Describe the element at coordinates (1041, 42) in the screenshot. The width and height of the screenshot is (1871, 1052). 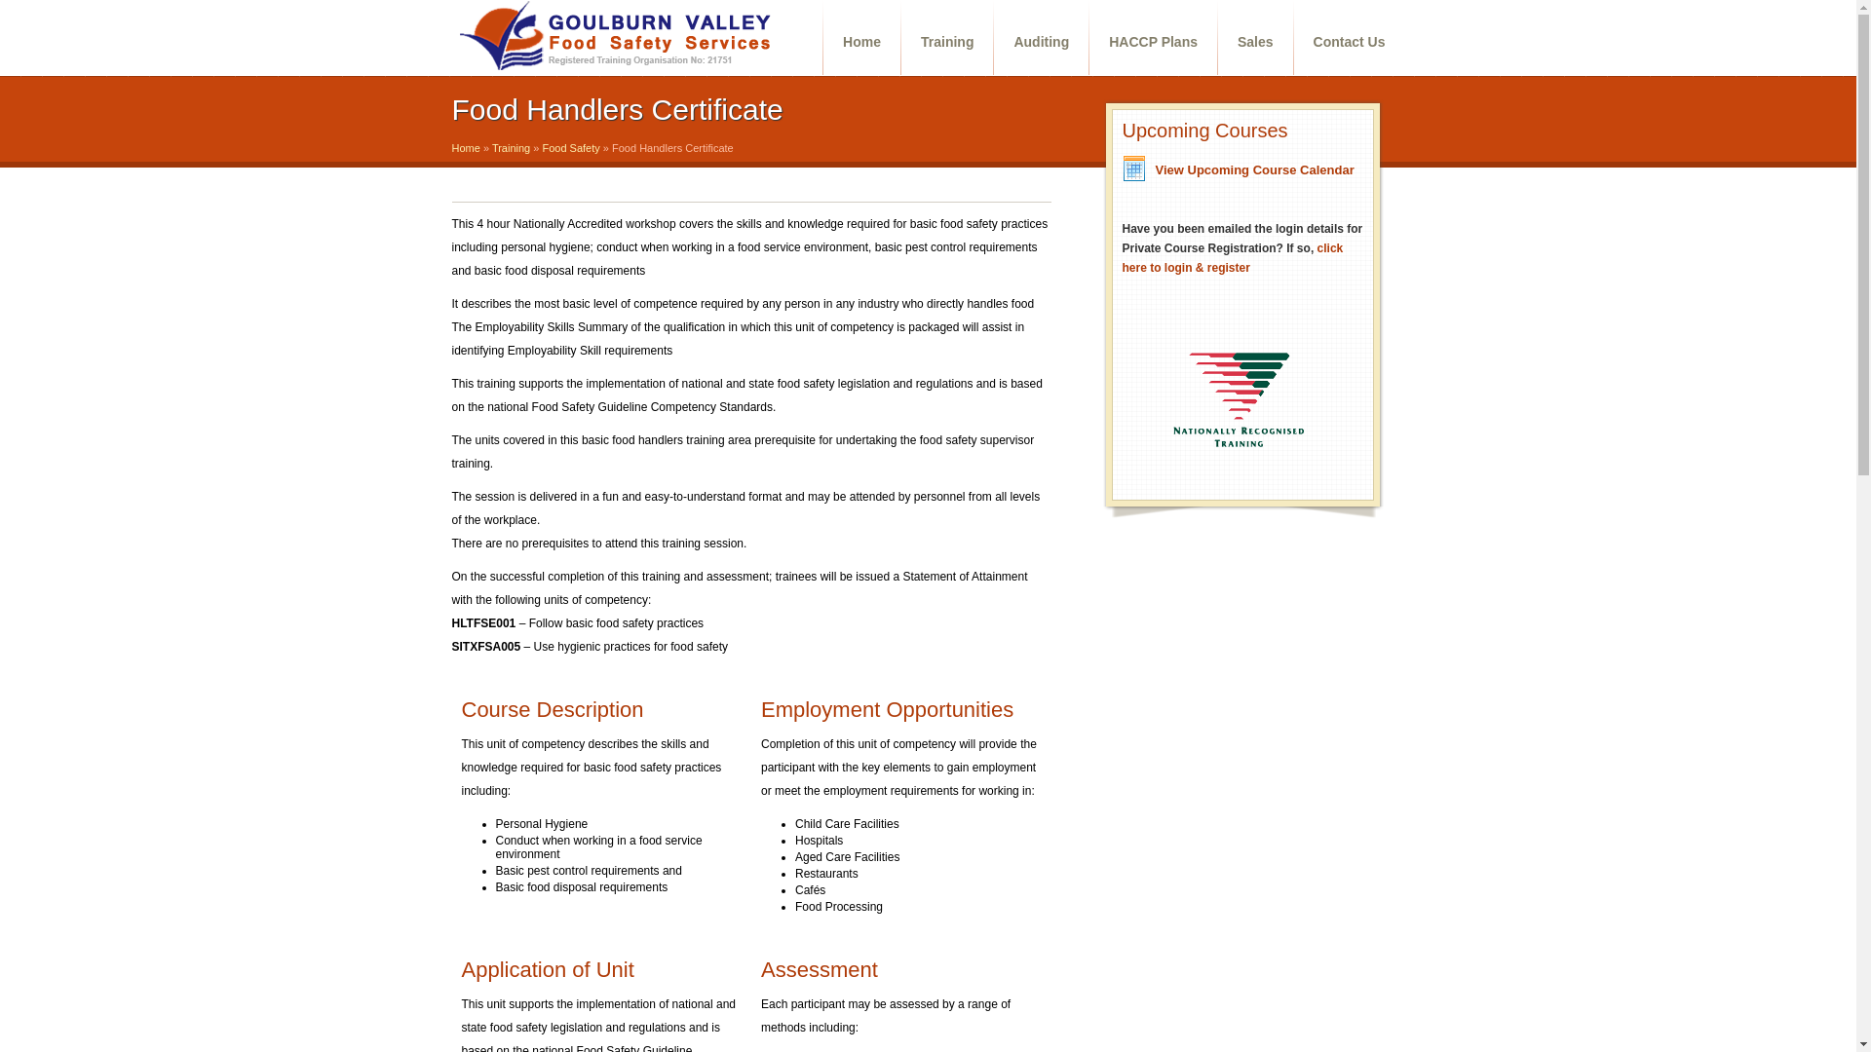
I see `Auditing` at that location.